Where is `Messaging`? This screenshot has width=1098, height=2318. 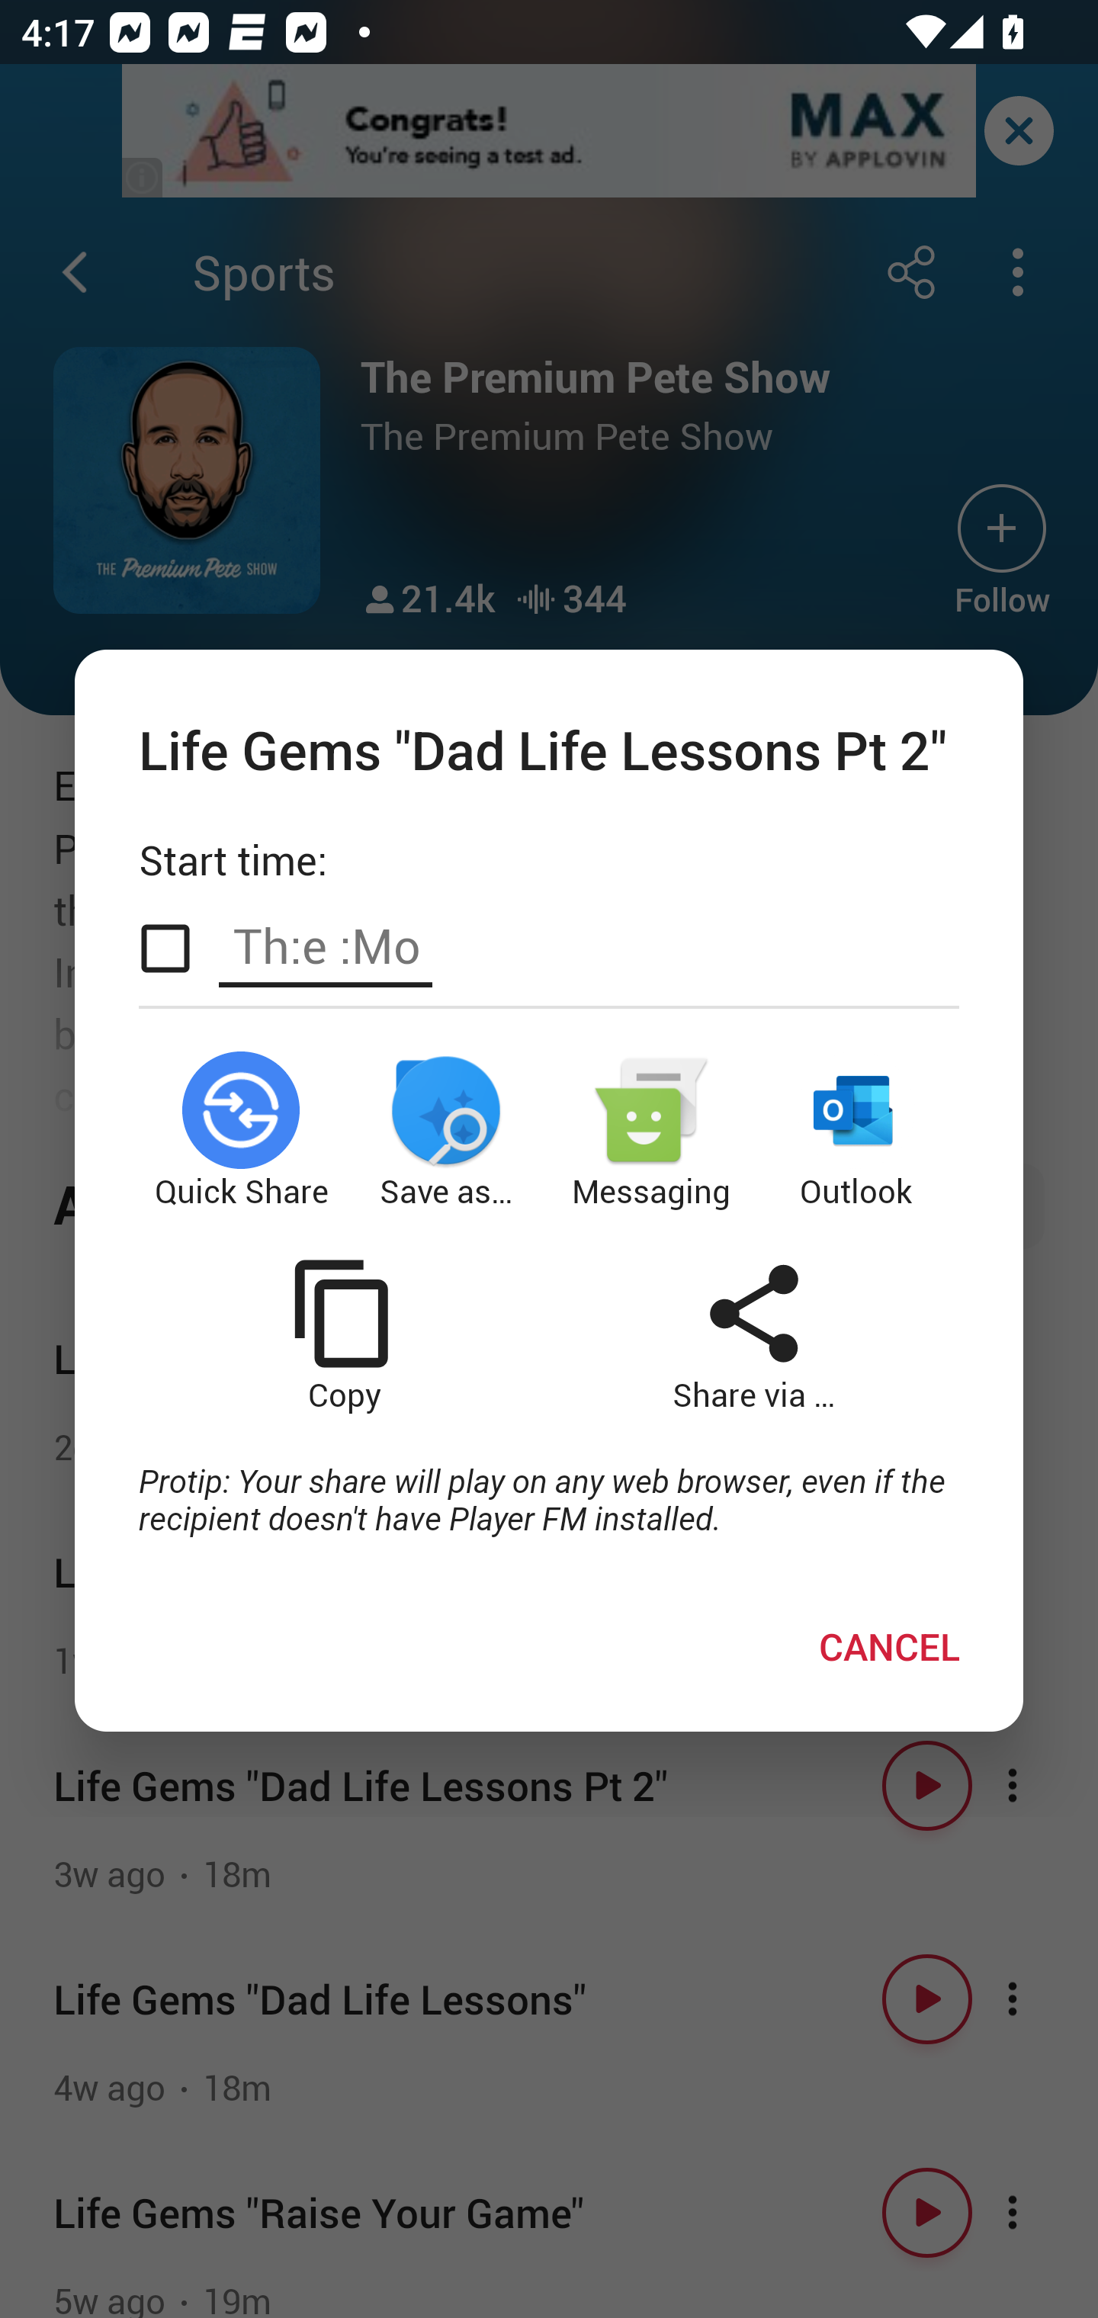 Messaging is located at coordinates (651, 1132).